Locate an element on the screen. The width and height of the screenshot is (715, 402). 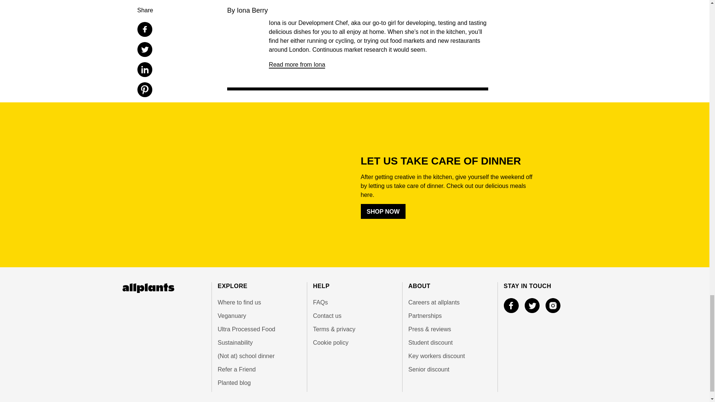
Where to find us is located at coordinates (258, 303).